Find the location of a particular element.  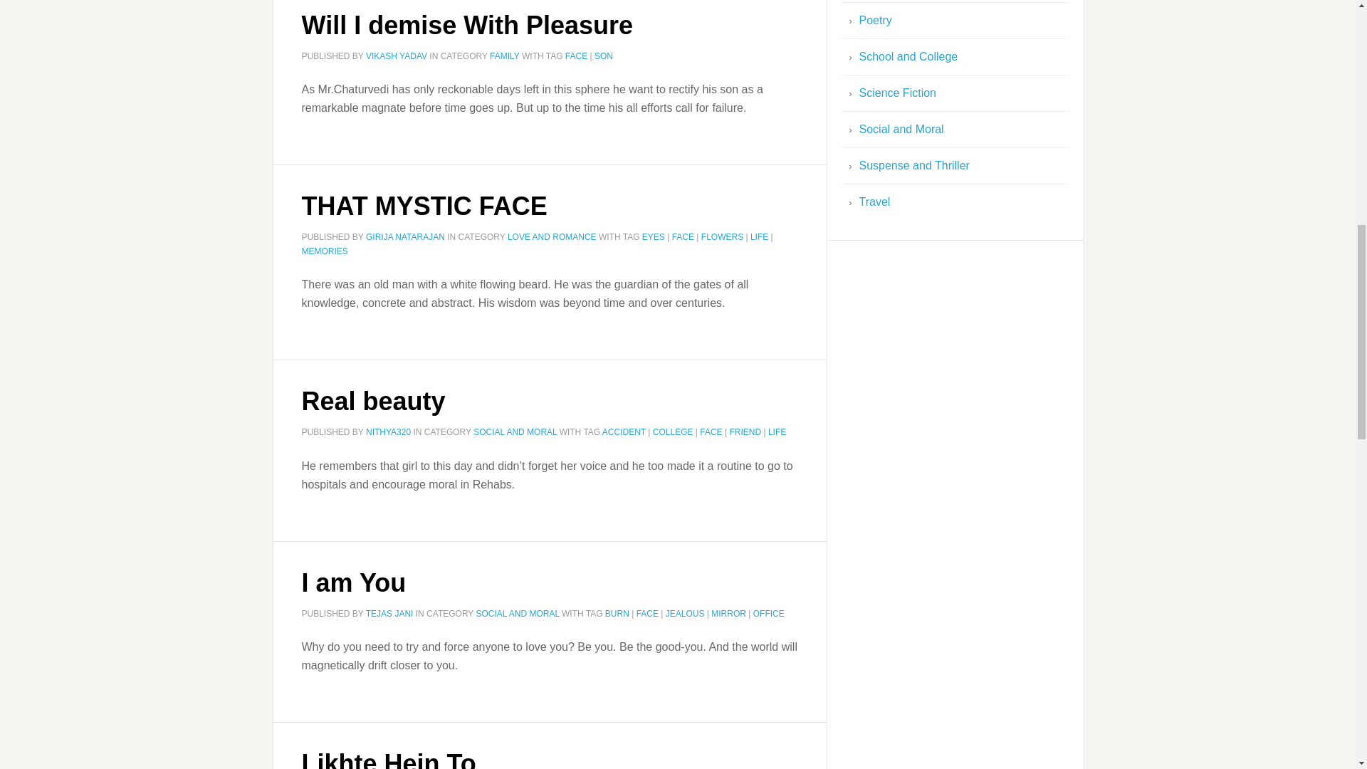

VIKASH YADAV is located at coordinates (396, 56).